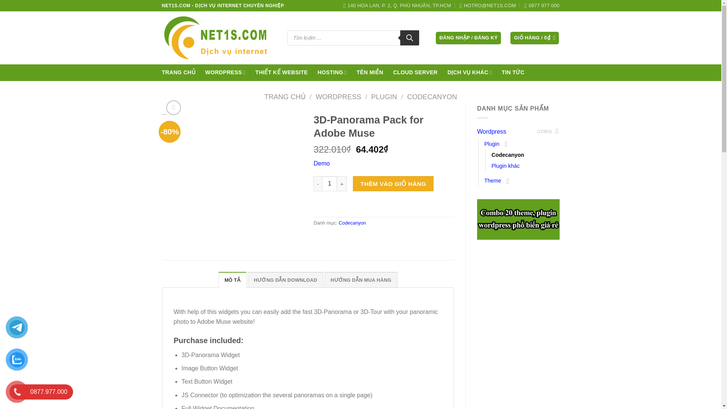 The height and width of the screenshot is (409, 727). What do you see at coordinates (317, 184) in the screenshot?
I see `-` at bounding box center [317, 184].